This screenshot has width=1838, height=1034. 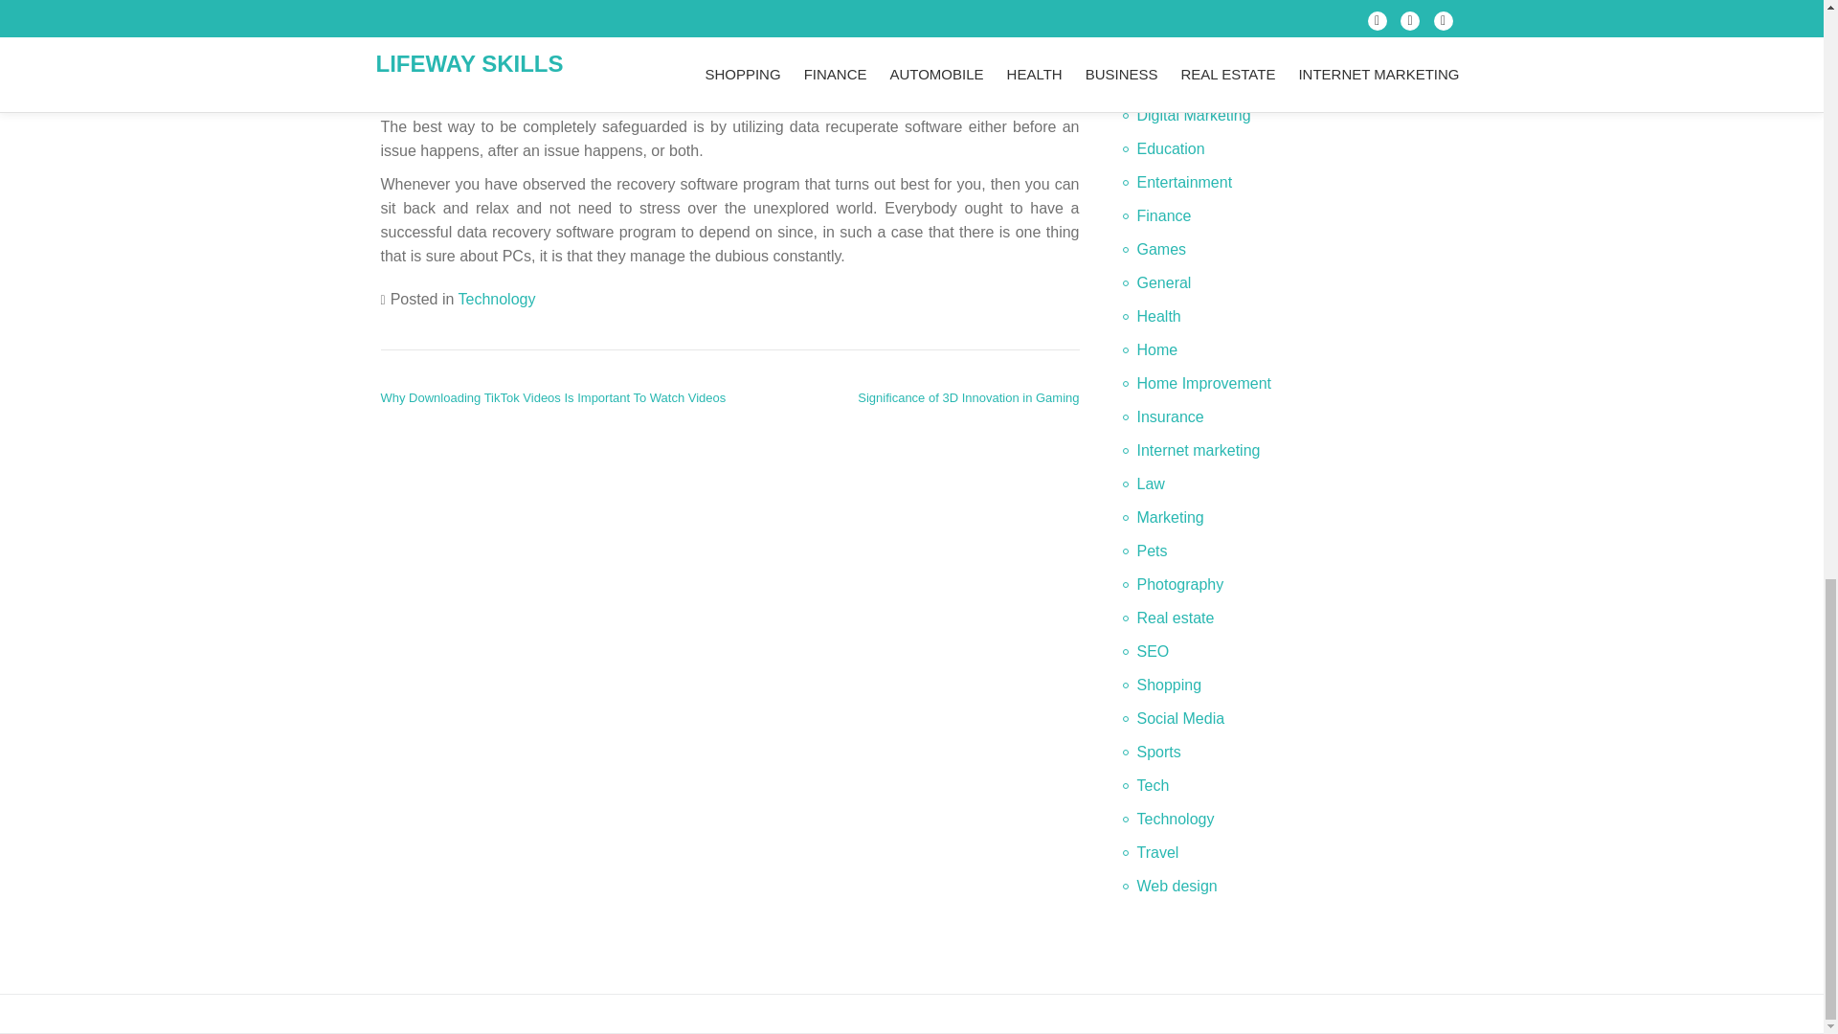 I want to click on Games, so click(x=1162, y=249).